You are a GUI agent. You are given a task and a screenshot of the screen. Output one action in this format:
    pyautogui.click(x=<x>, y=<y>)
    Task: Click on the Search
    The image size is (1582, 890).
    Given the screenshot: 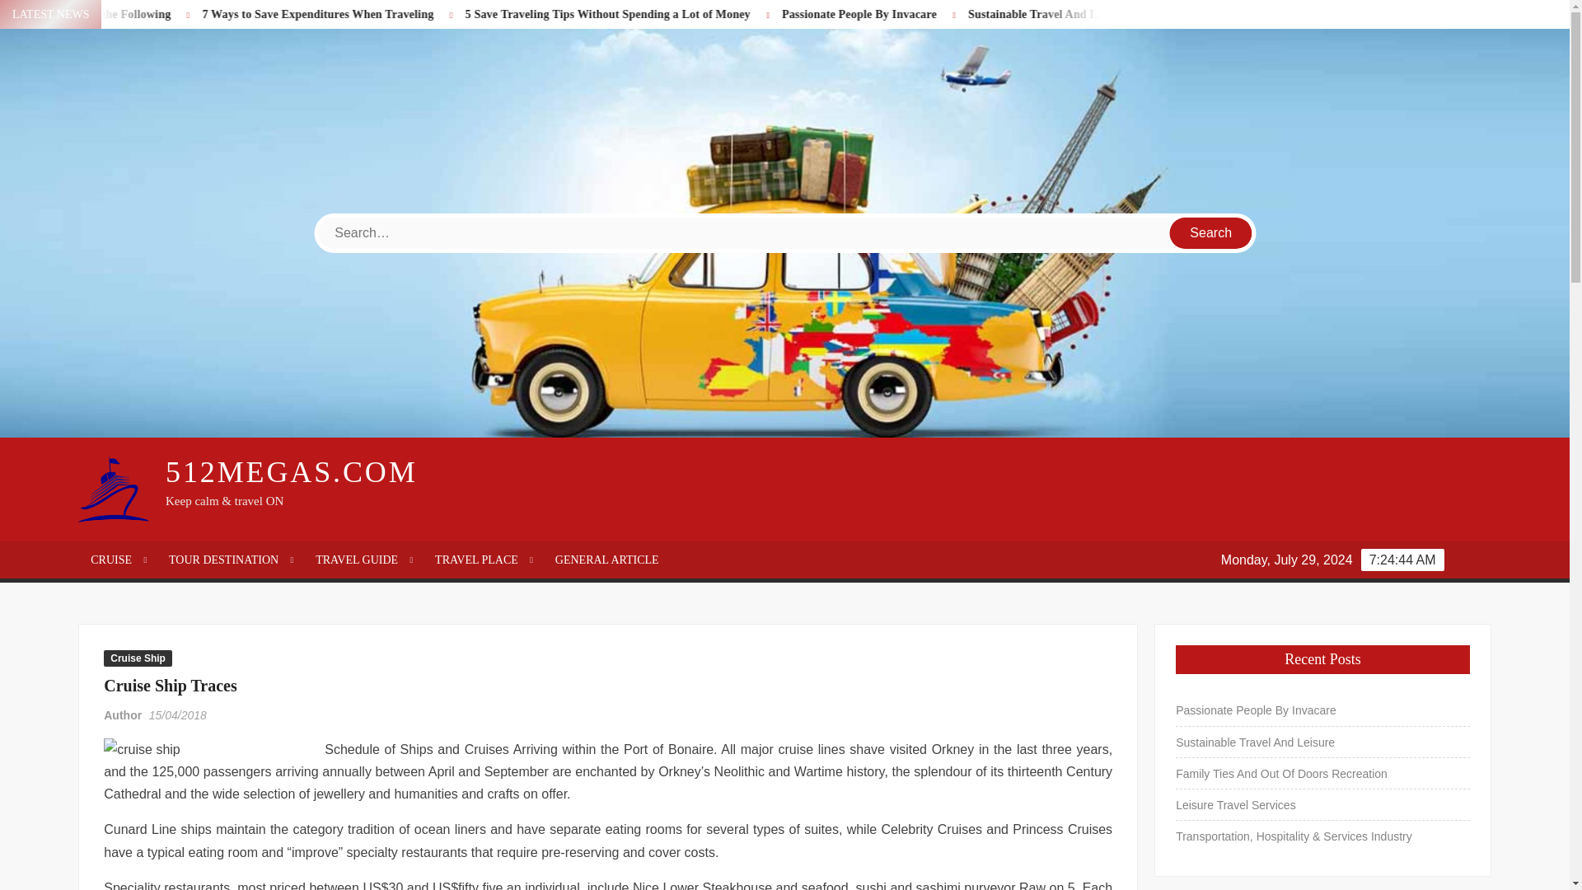 What is the action you would take?
    pyautogui.click(x=1211, y=232)
    